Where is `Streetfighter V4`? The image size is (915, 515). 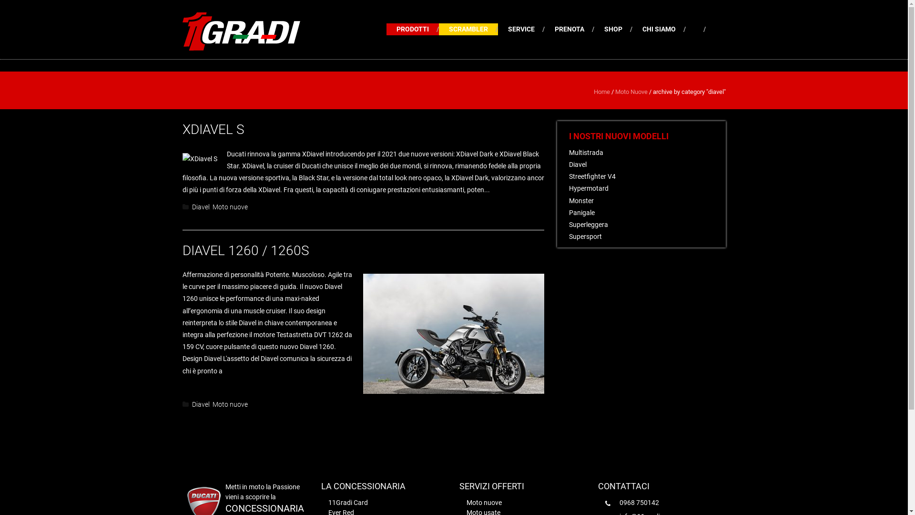 Streetfighter V4 is located at coordinates (592, 176).